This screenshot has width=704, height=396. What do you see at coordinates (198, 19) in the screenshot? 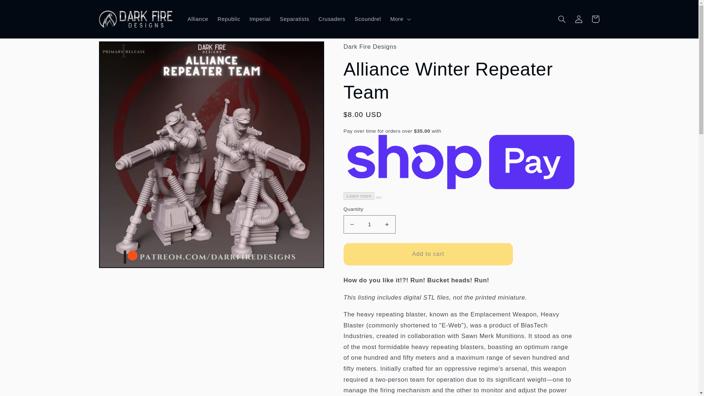
I see `Alliance` at bounding box center [198, 19].